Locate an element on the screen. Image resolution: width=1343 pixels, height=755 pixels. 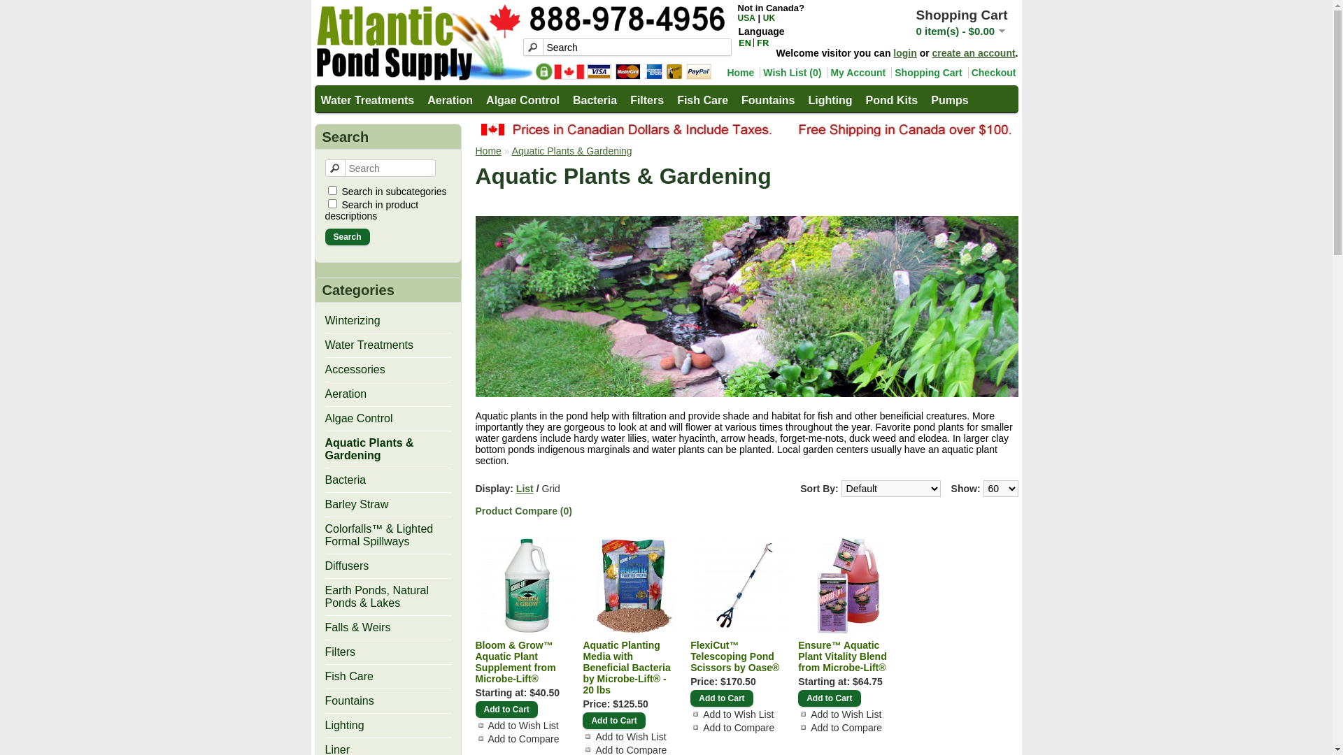
Checkout is located at coordinates (992, 73).